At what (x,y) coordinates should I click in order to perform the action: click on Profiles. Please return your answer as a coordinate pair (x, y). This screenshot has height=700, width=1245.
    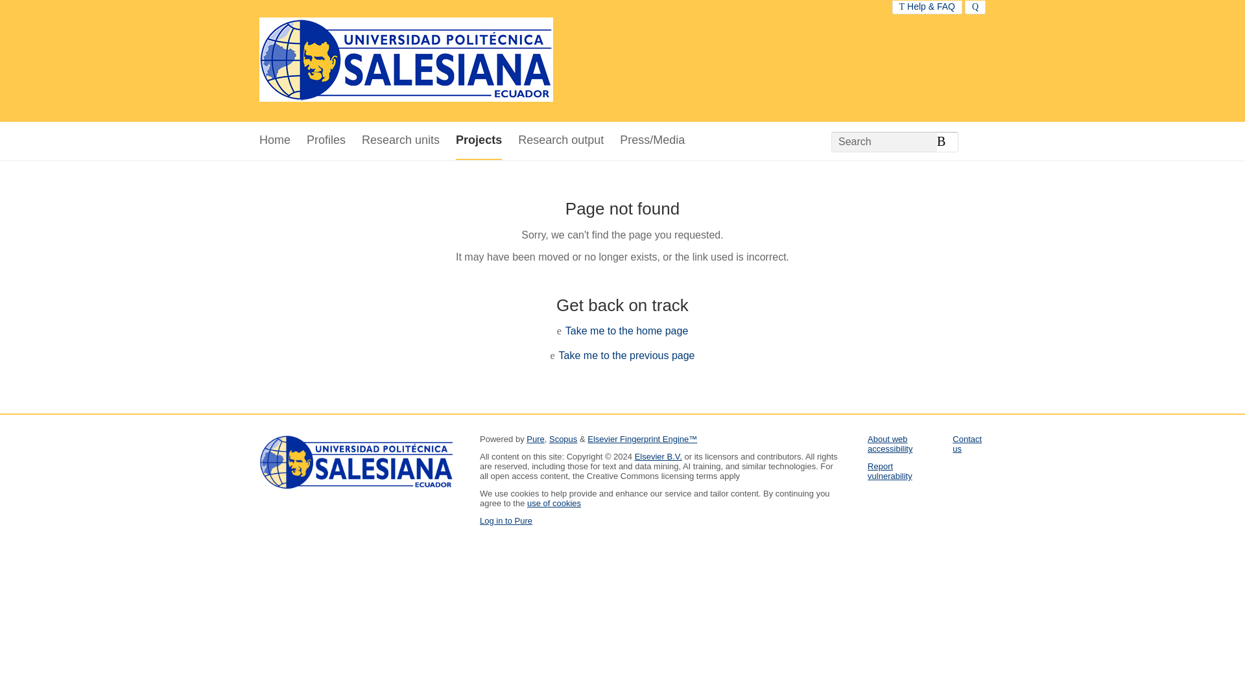
    Looking at the image, I should click on (326, 141).